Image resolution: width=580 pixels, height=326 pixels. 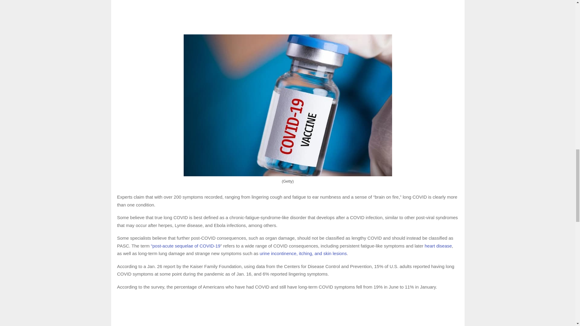 I want to click on heart disease, so click(x=438, y=246).